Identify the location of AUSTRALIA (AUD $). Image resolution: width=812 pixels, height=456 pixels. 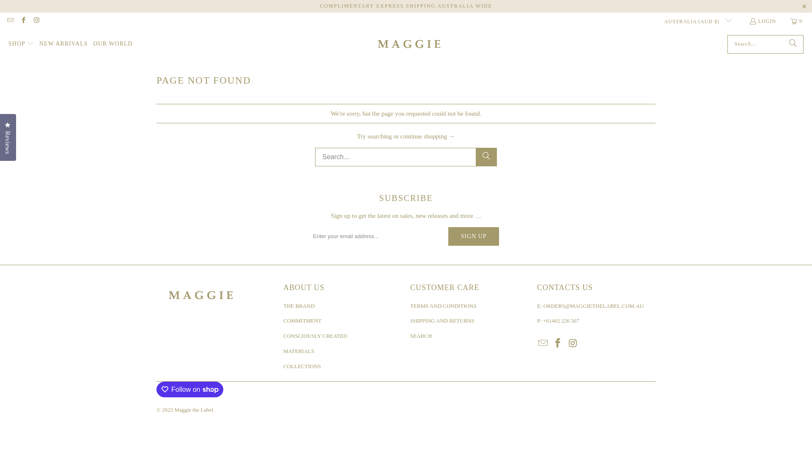
(695, 21).